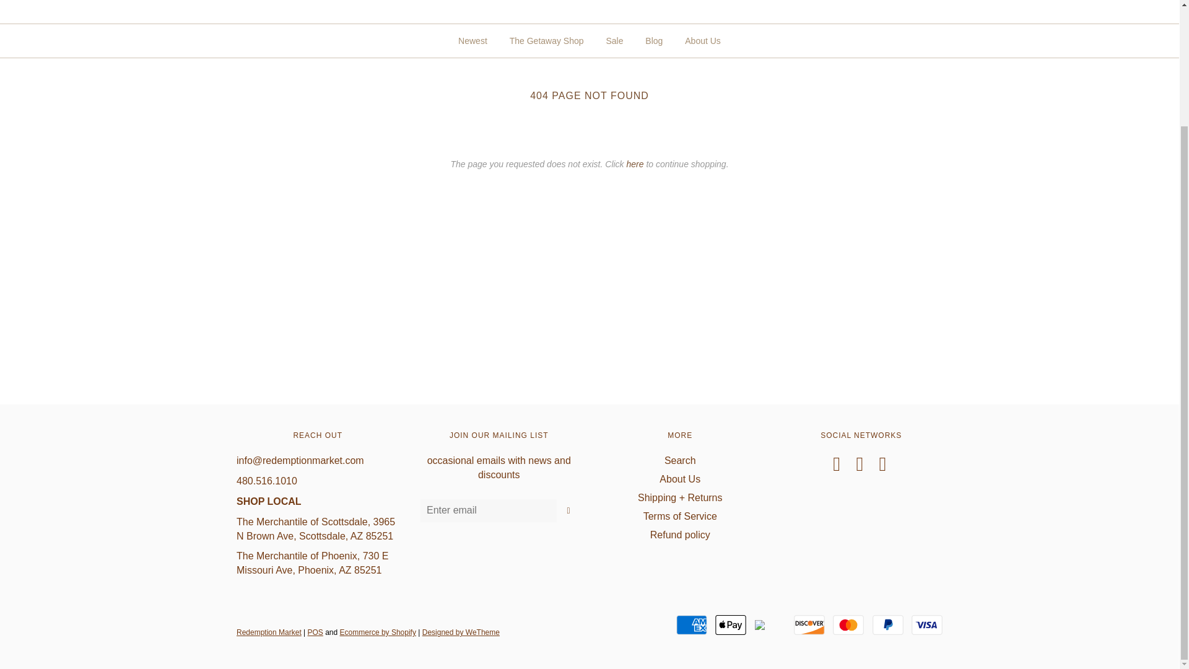 This screenshot has width=1189, height=669. I want to click on Blog, so click(654, 41).